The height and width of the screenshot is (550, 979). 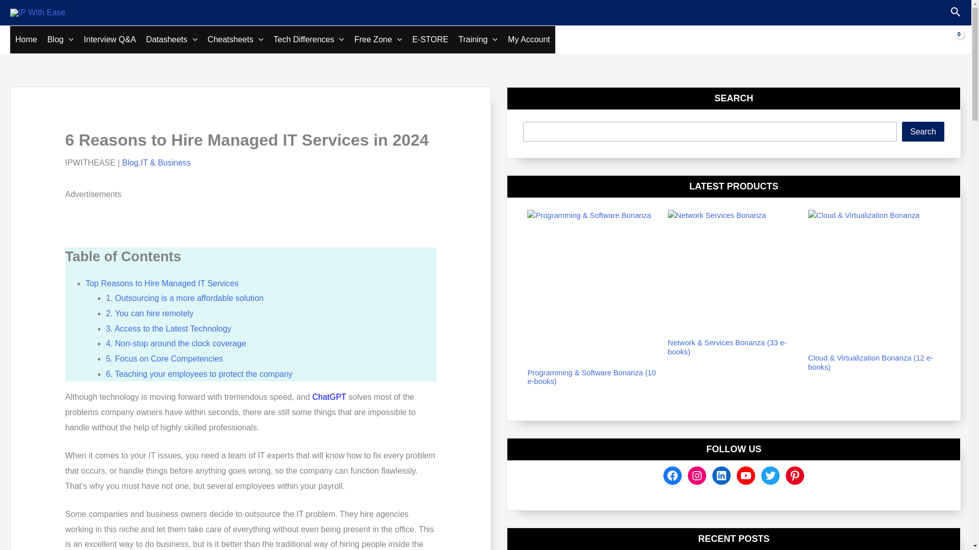 I want to click on Datasheets, so click(x=171, y=39).